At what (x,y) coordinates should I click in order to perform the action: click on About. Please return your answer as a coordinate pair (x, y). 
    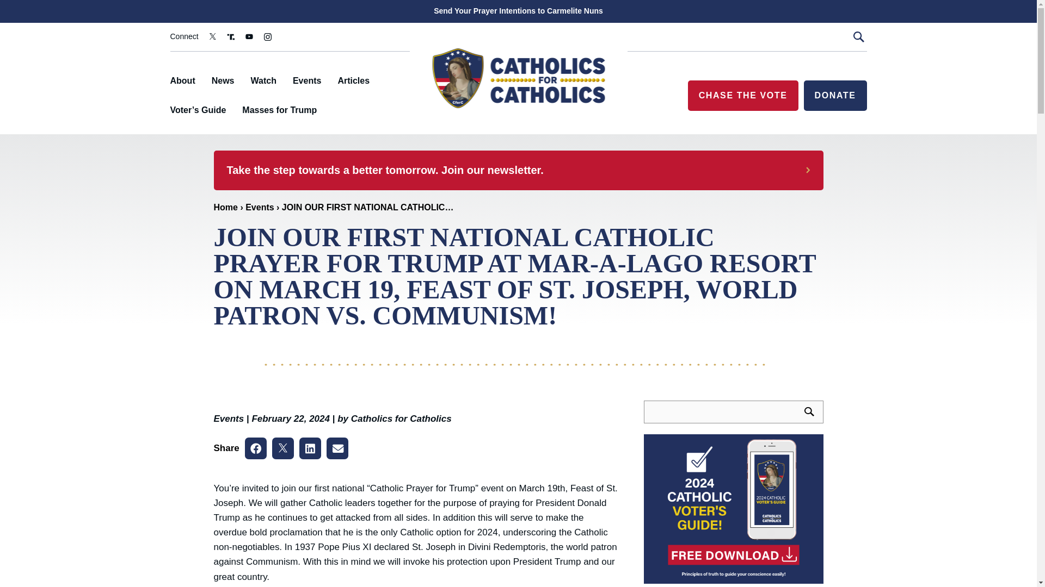
    Looking at the image, I should click on (182, 80).